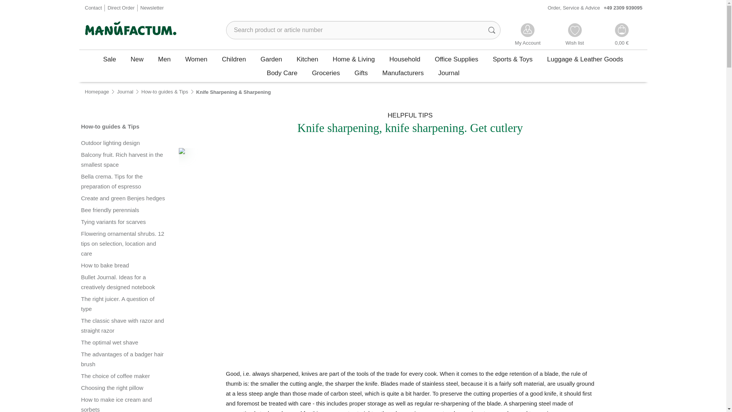 The width and height of the screenshot is (732, 412). What do you see at coordinates (405, 59) in the screenshot?
I see `Household` at bounding box center [405, 59].